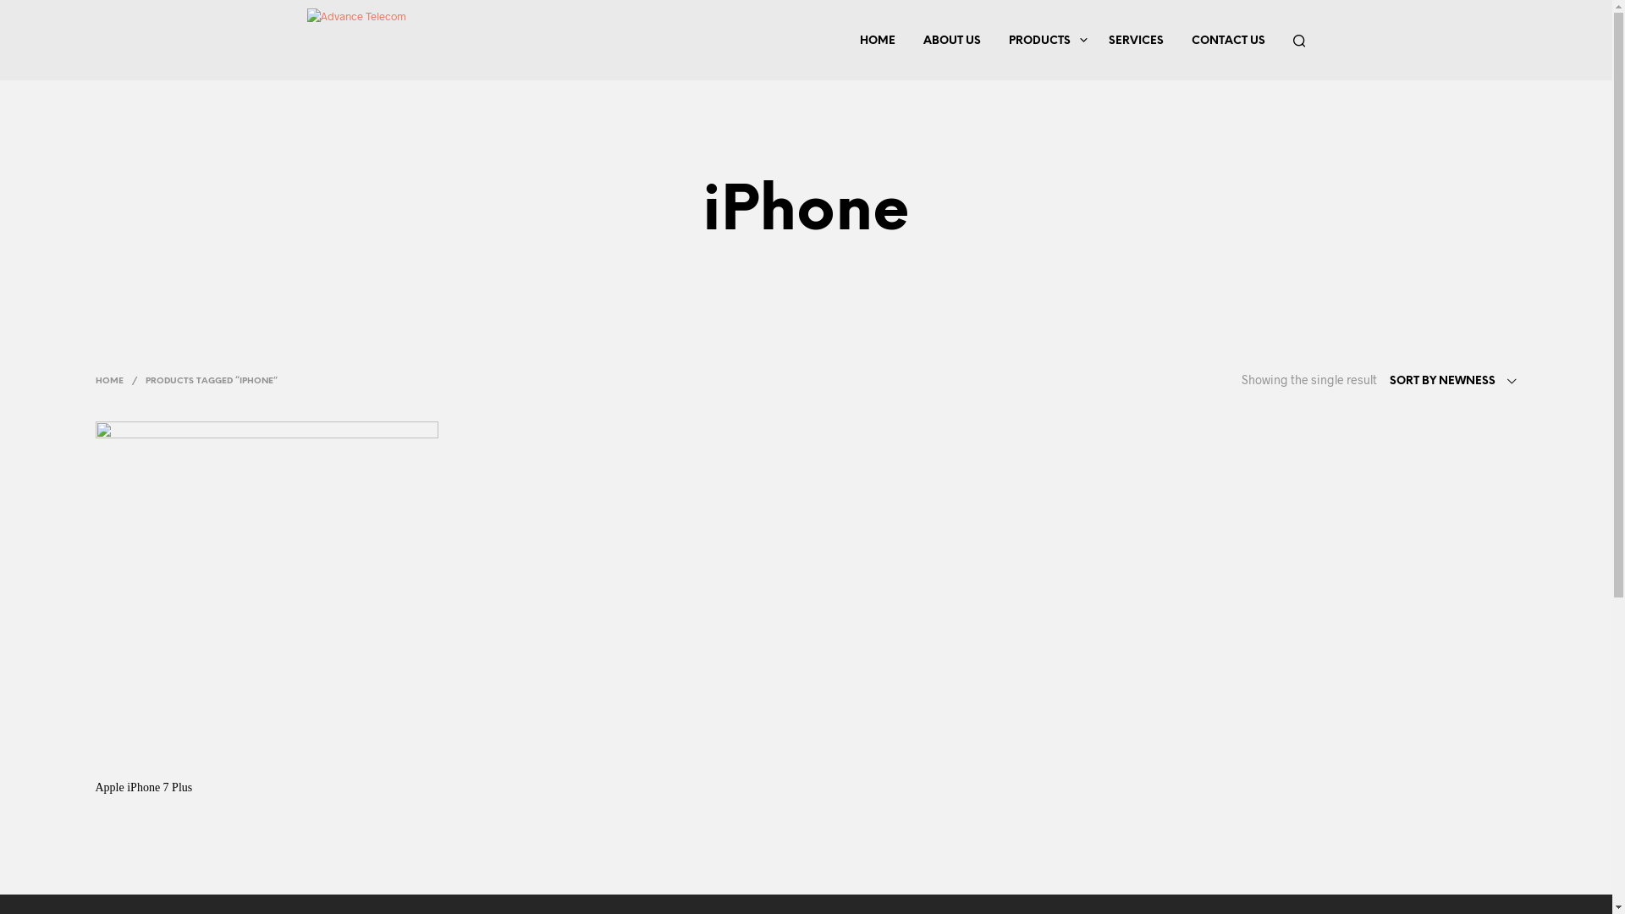  Describe the element at coordinates (1454, 382) in the screenshot. I see `SORT BY NEWNESS` at that location.